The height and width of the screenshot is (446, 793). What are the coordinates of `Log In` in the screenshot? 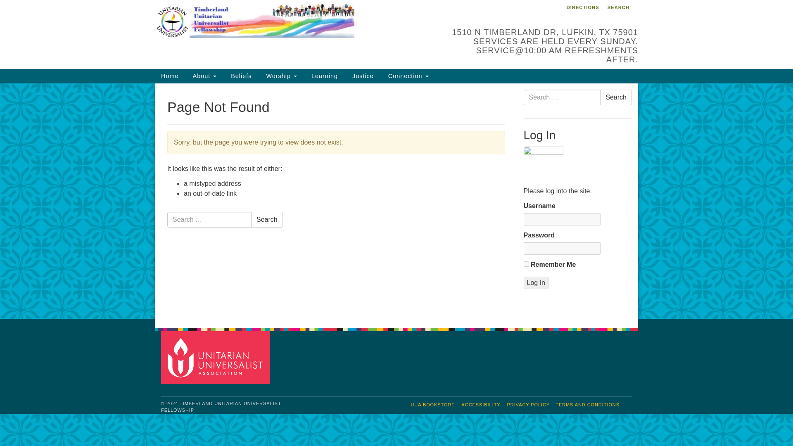 It's located at (536, 282).